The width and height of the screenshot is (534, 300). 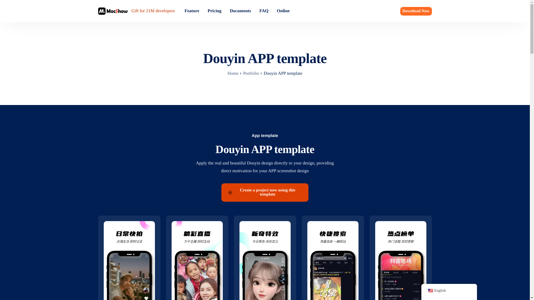 I want to click on Home, so click(x=233, y=73).